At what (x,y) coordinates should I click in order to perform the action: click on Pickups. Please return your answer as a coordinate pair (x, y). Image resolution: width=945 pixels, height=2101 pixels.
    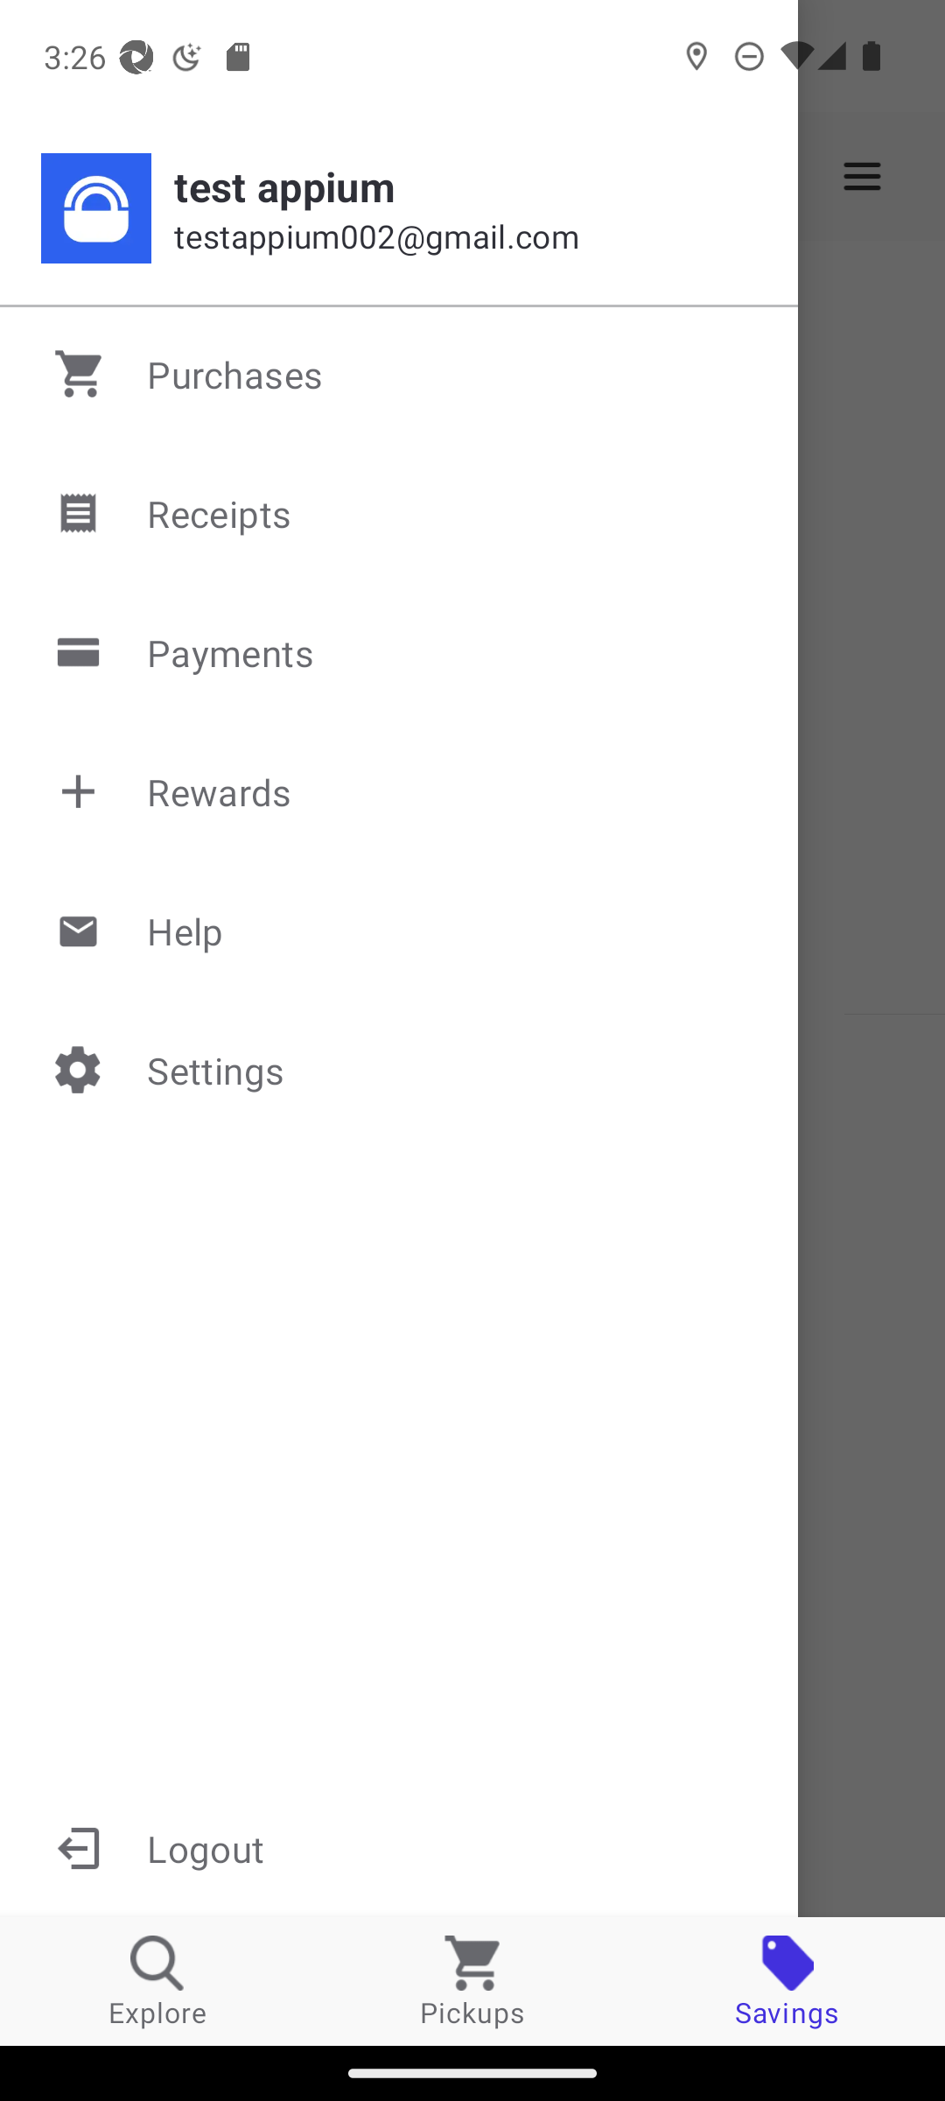
    Looking at the image, I should click on (472, 1980).